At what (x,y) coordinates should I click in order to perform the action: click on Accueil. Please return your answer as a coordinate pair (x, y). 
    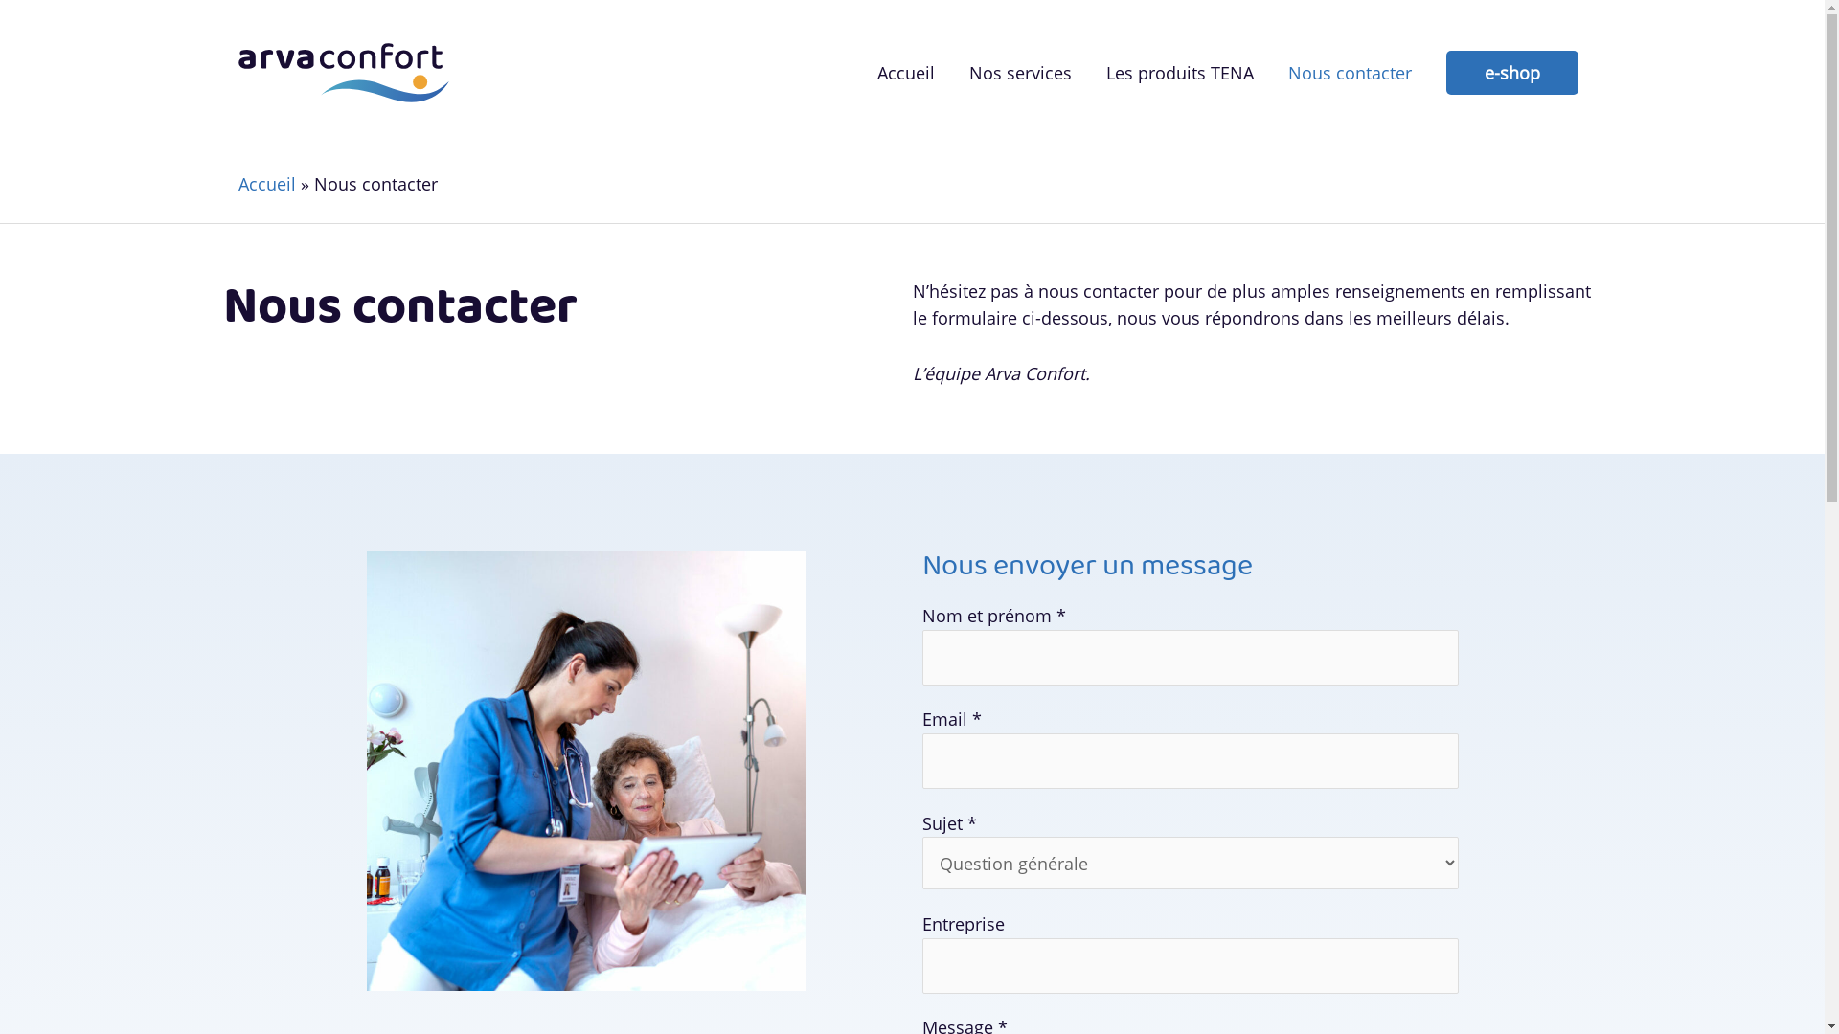
    Looking at the image, I should click on (906, 73).